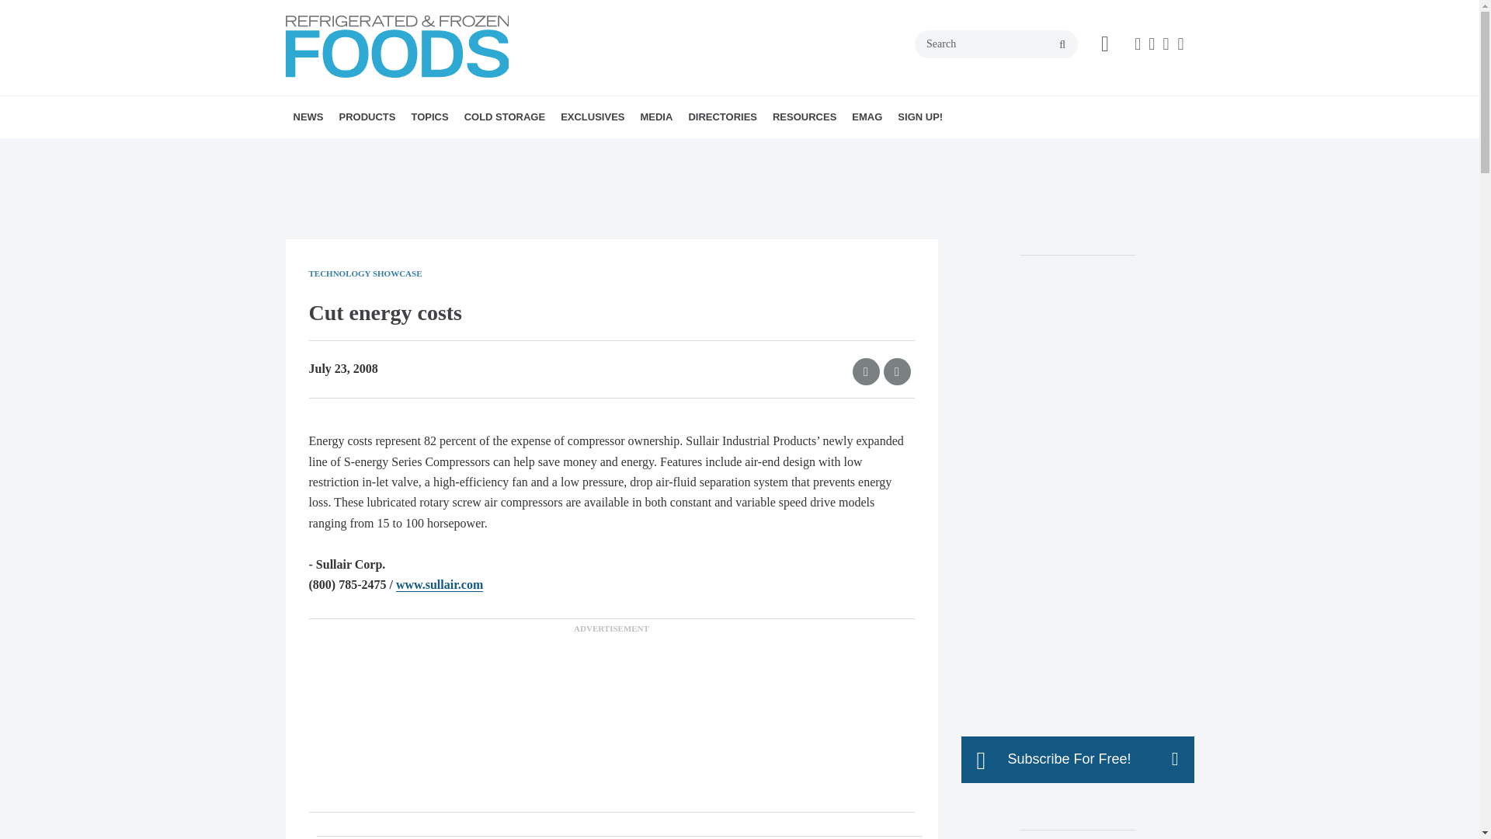  I want to click on FARM TO FROZEN, so click(561, 151).